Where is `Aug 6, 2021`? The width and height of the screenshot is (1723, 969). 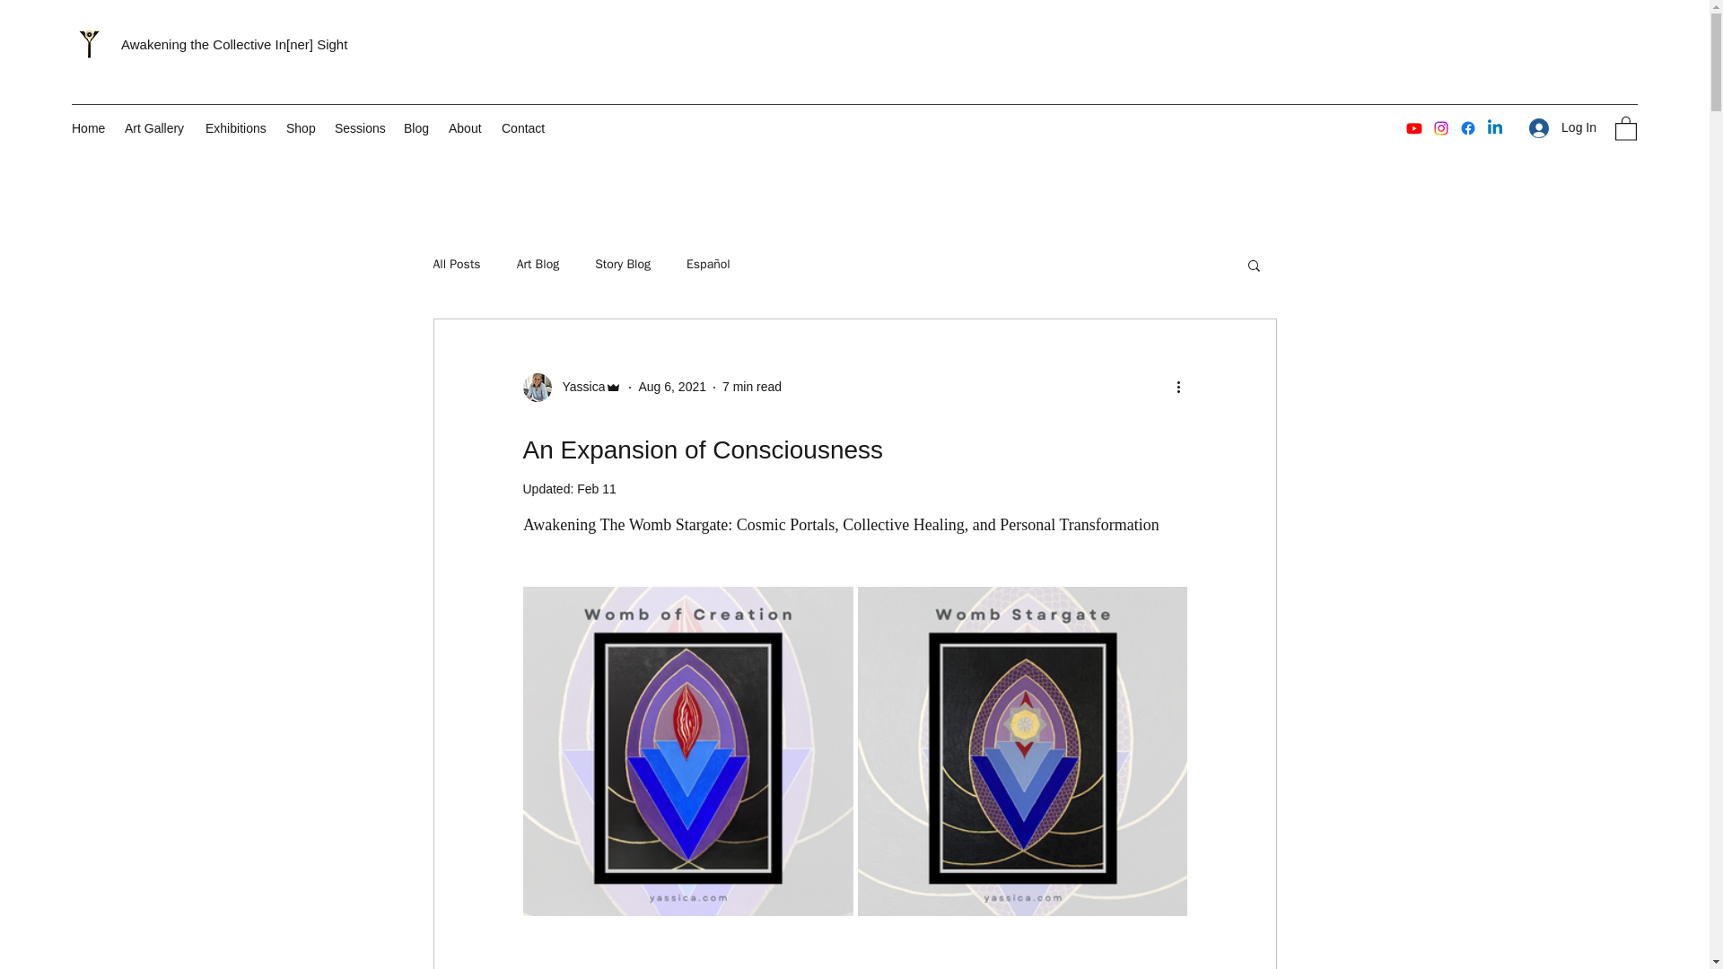 Aug 6, 2021 is located at coordinates (671, 386).